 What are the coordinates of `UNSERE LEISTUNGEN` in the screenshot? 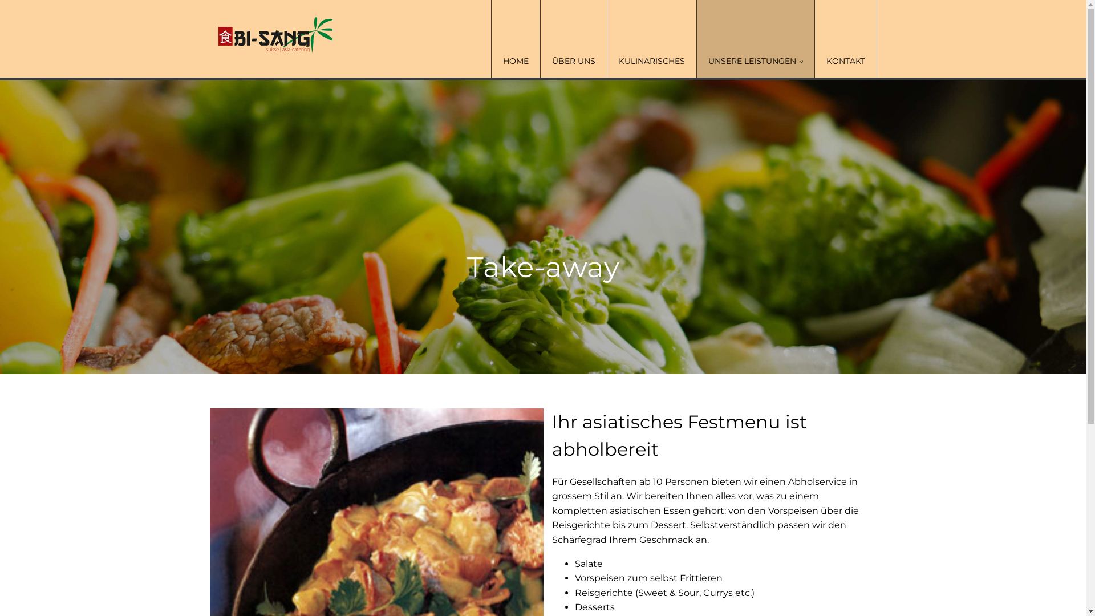 It's located at (755, 39).